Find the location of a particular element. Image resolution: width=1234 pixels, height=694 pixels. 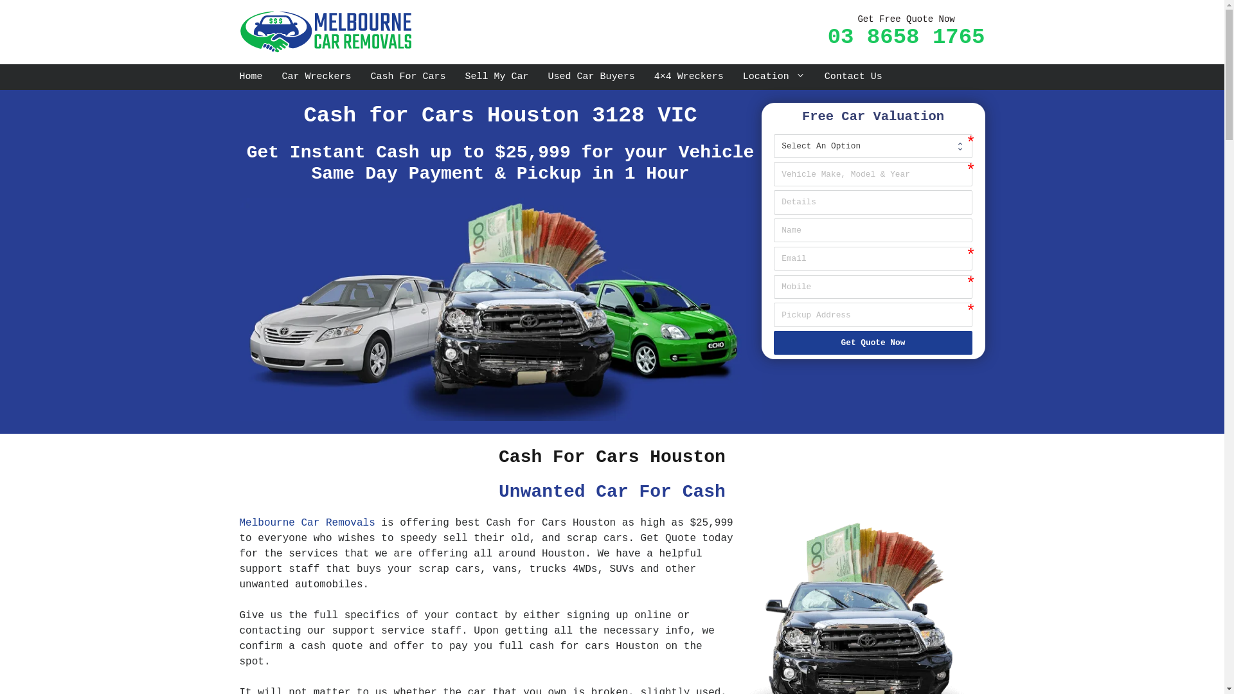

Used Car Buyers is located at coordinates (591, 77).